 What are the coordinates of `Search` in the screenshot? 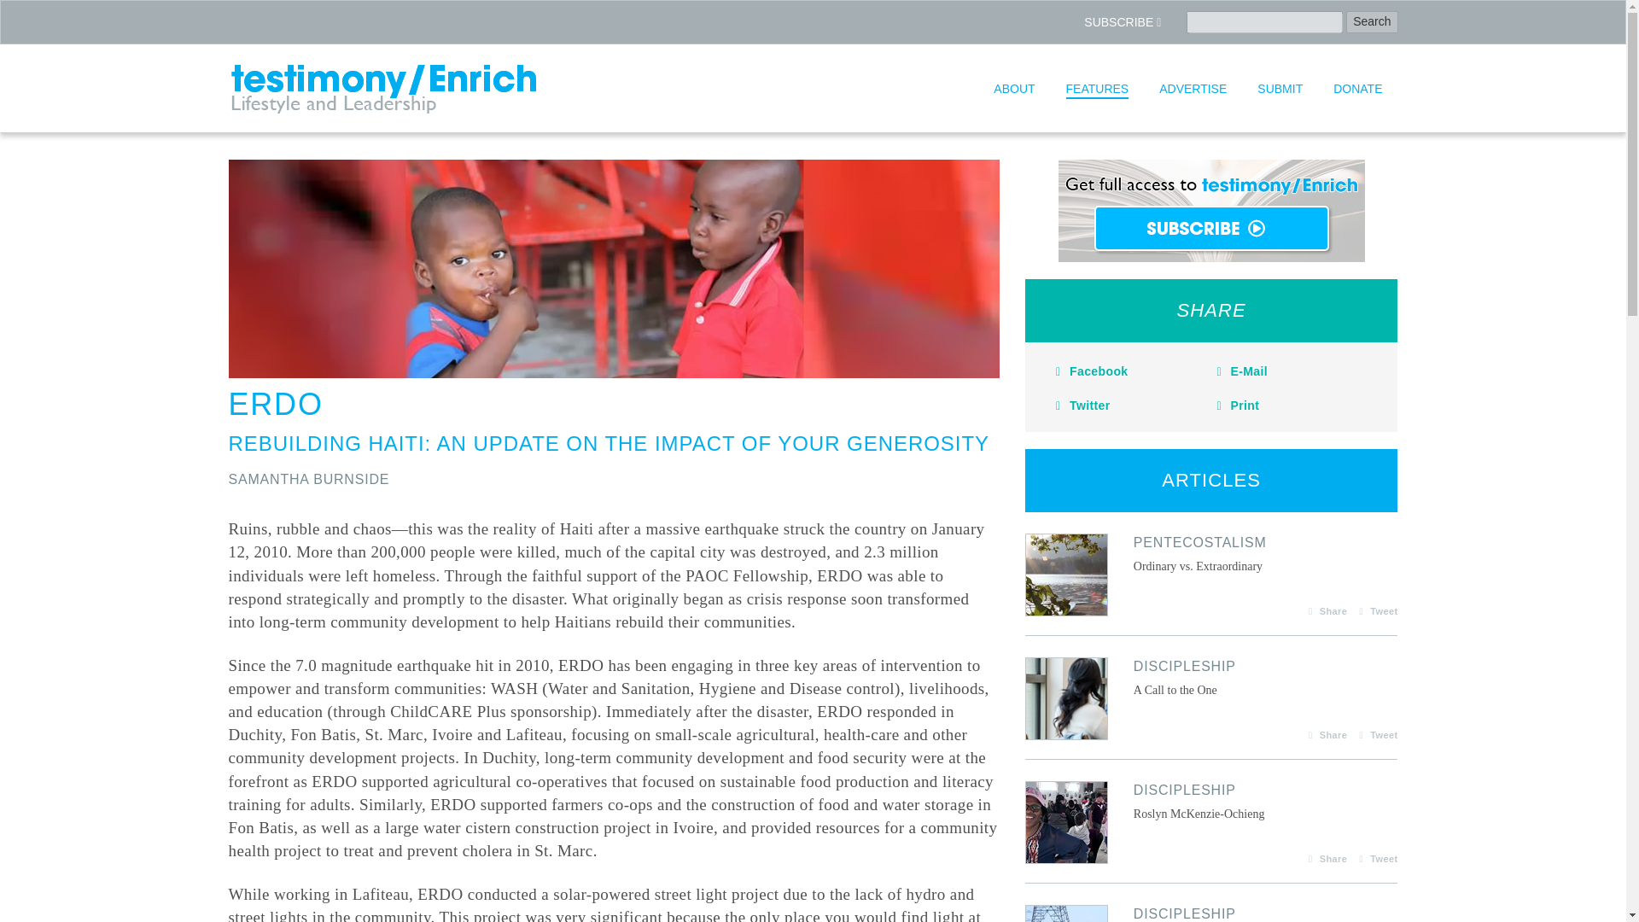 It's located at (1212, 210).